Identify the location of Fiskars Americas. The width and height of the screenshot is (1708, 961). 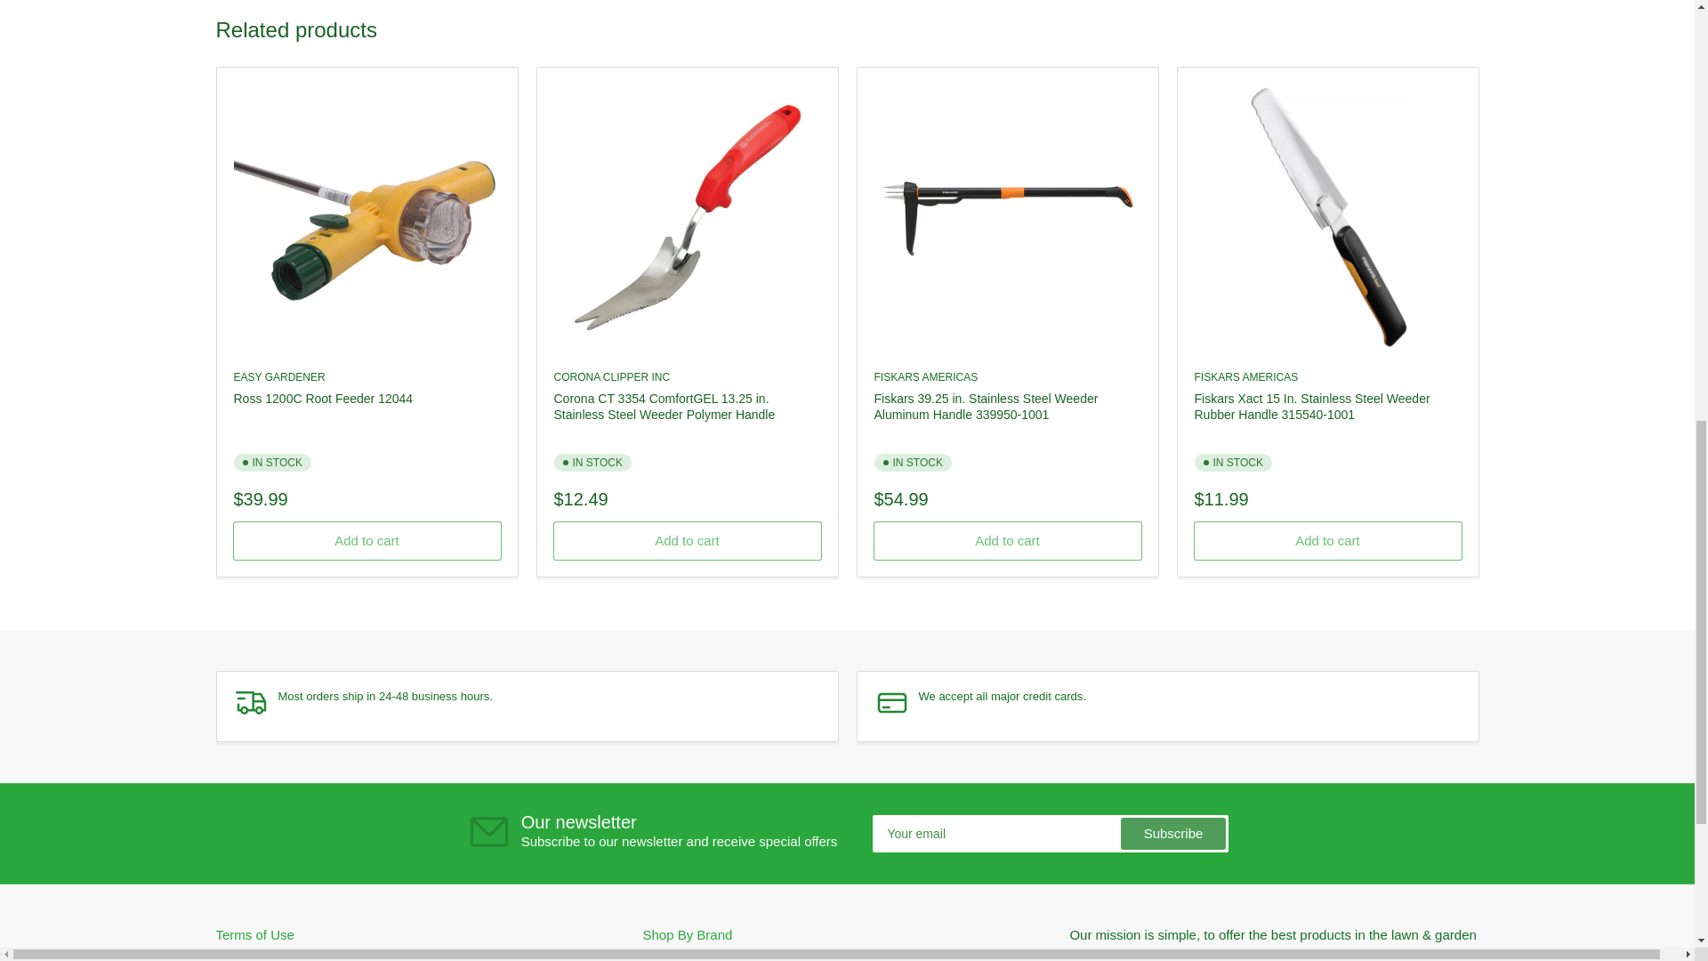
(925, 376).